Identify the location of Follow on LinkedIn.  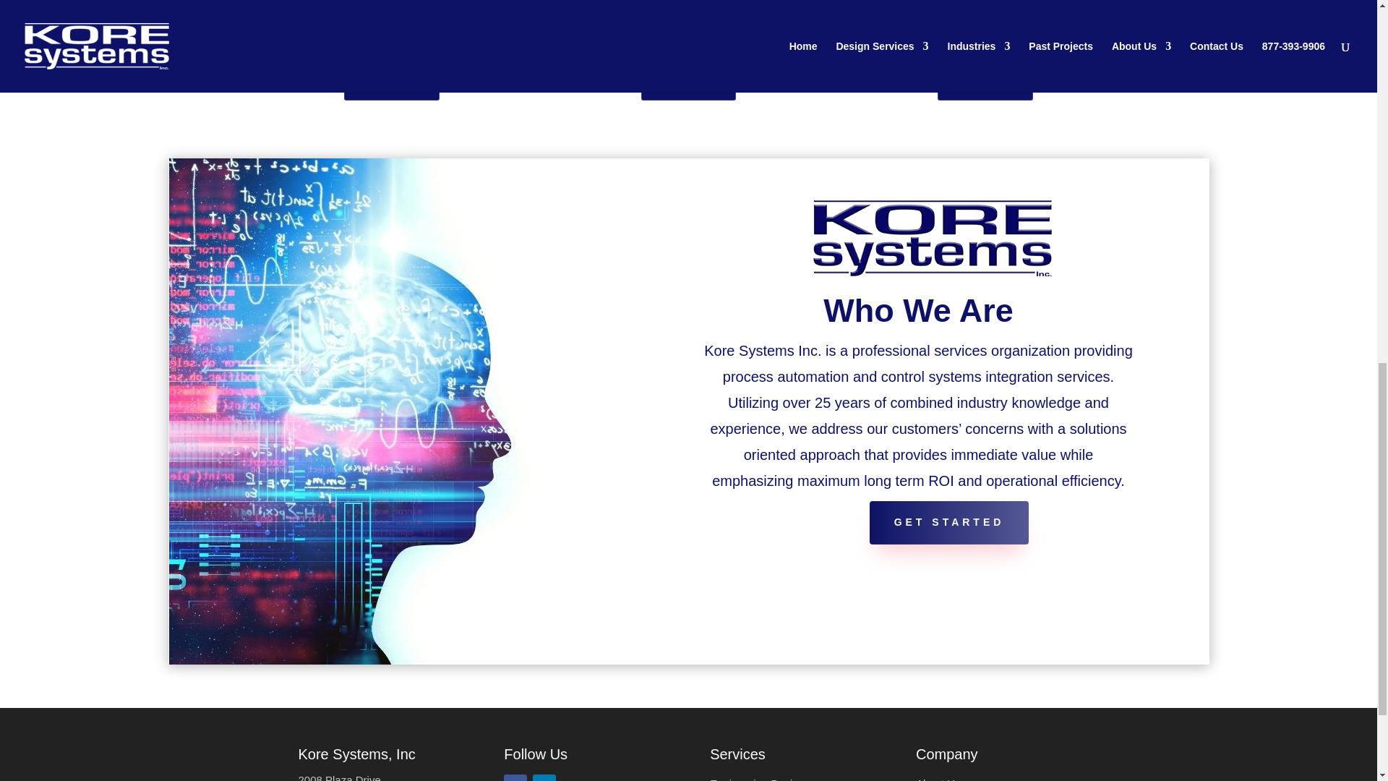
(544, 778).